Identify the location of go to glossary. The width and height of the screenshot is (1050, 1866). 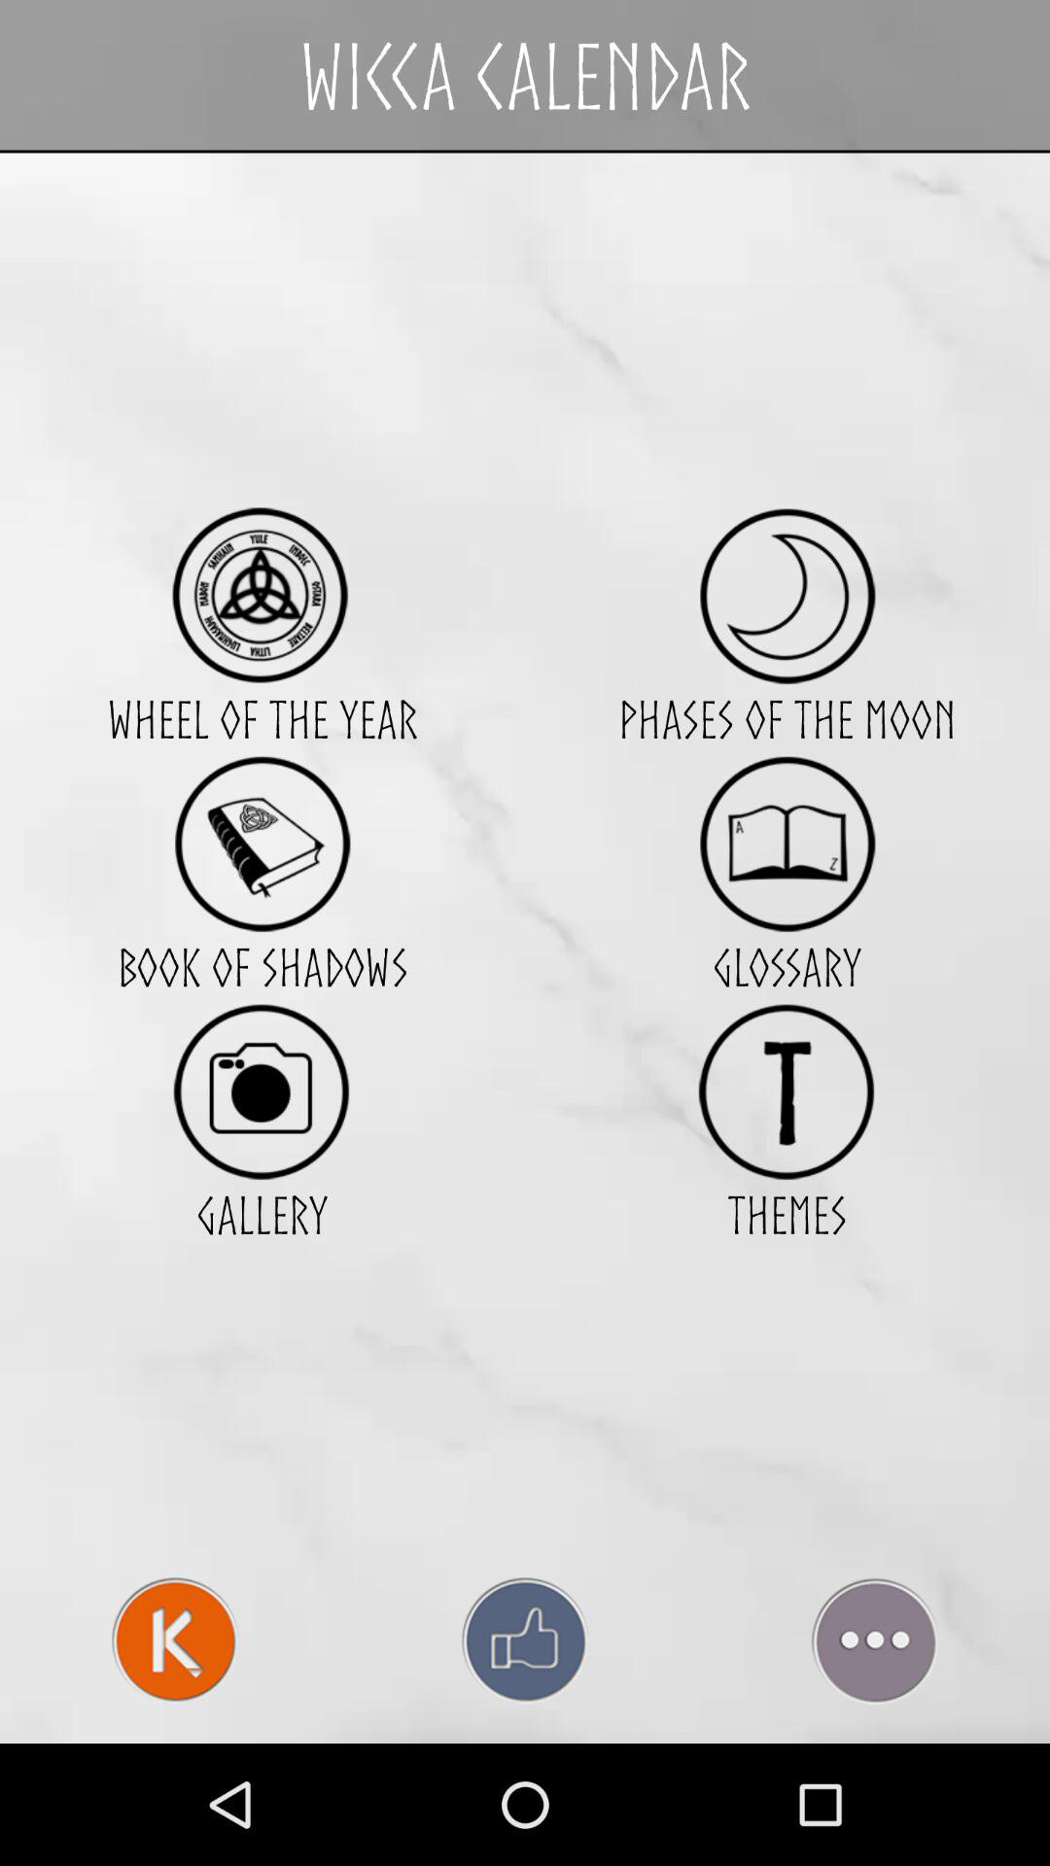
(787, 844).